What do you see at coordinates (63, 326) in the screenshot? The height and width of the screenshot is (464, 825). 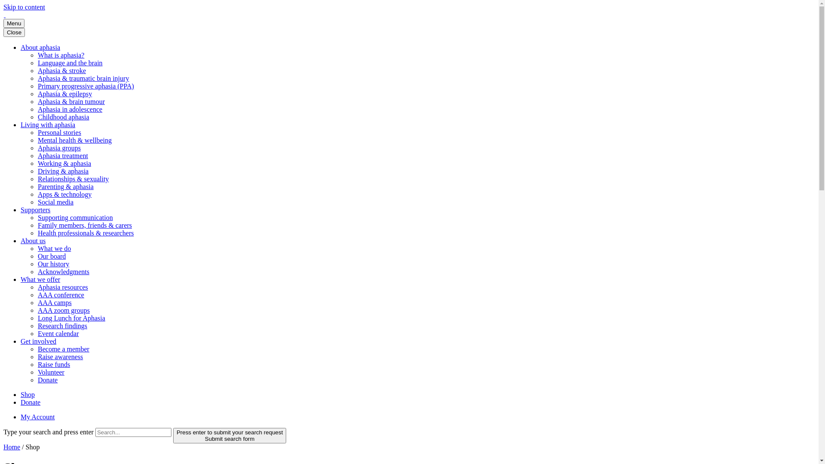 I see `Research findings` at bounding box center [63, 326].